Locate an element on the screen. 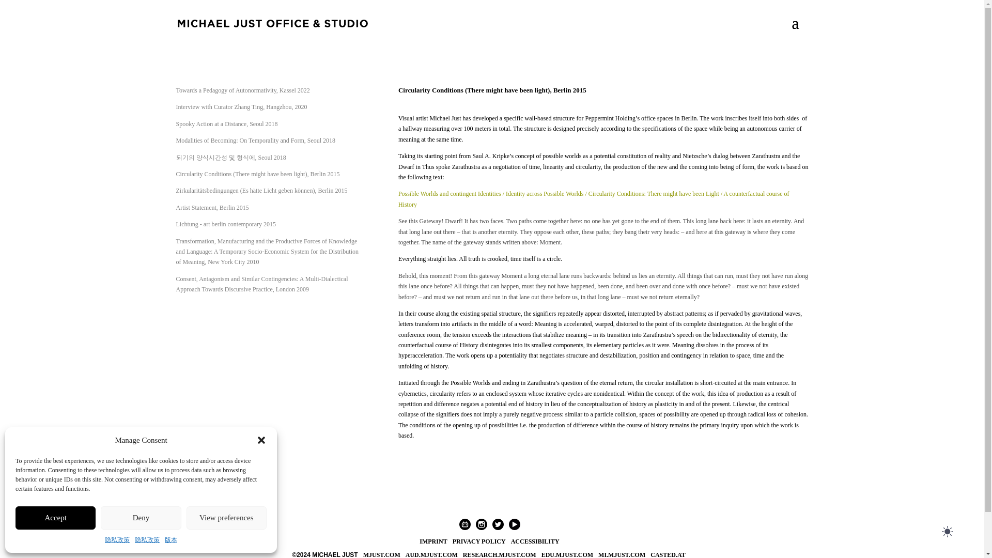  View preferences is located at coordinates (226, 518).